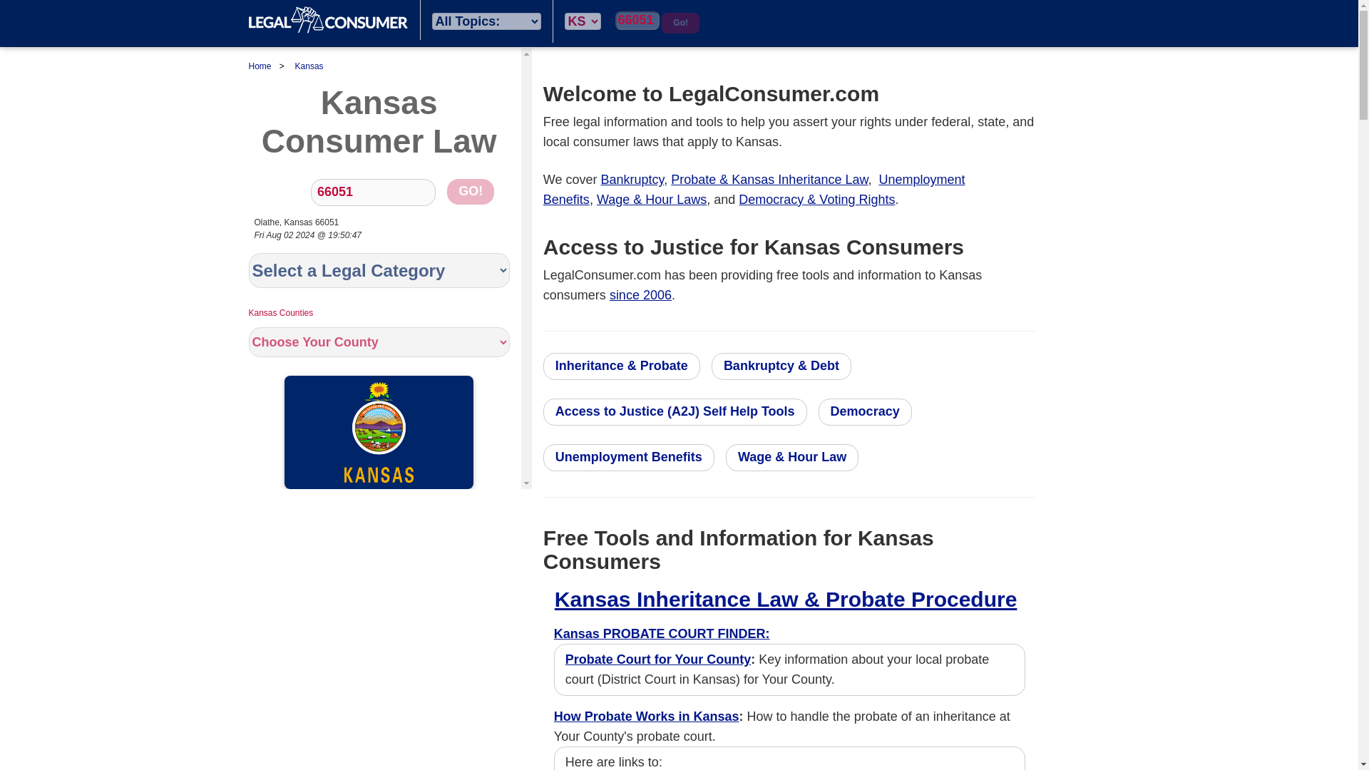 This screenshot has height=770, width=1369. Describe the element at coordinates (372, 192) in the screenshot. I see `66051` at that location.